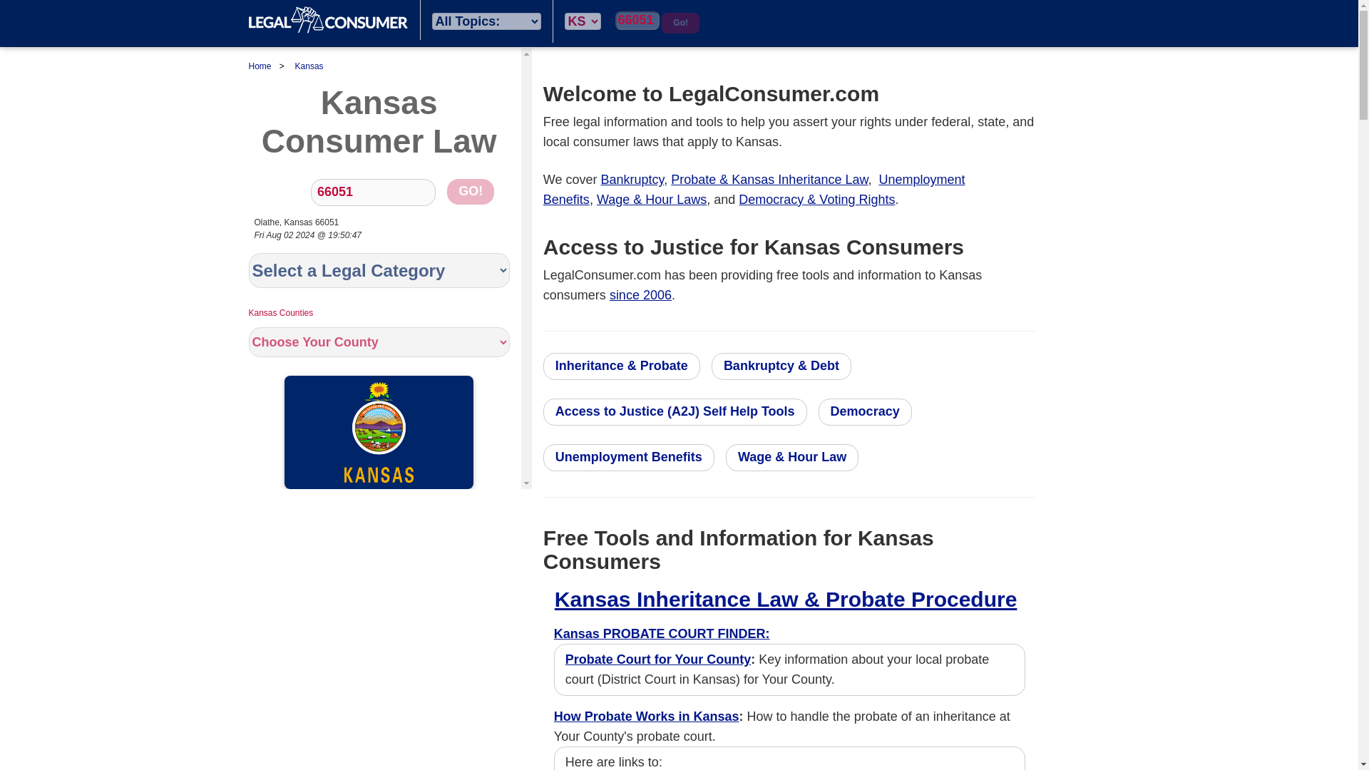 This screenshot has height=770, width=1369. Describe the element at coordinates (372, 192) in the screenshot. I see `66051` at that location.